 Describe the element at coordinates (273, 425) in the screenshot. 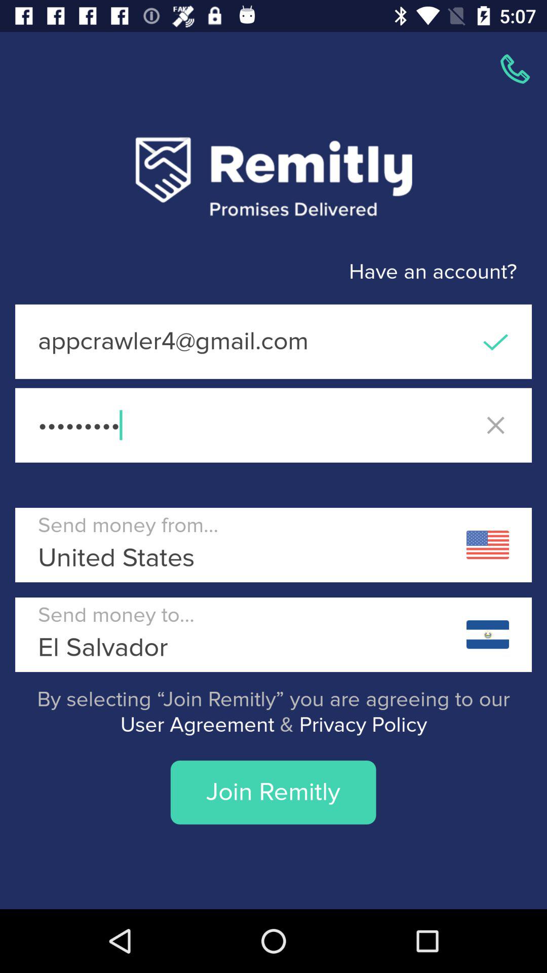

I see `launch the item below appcrawler4@gmail.com item` at that location.